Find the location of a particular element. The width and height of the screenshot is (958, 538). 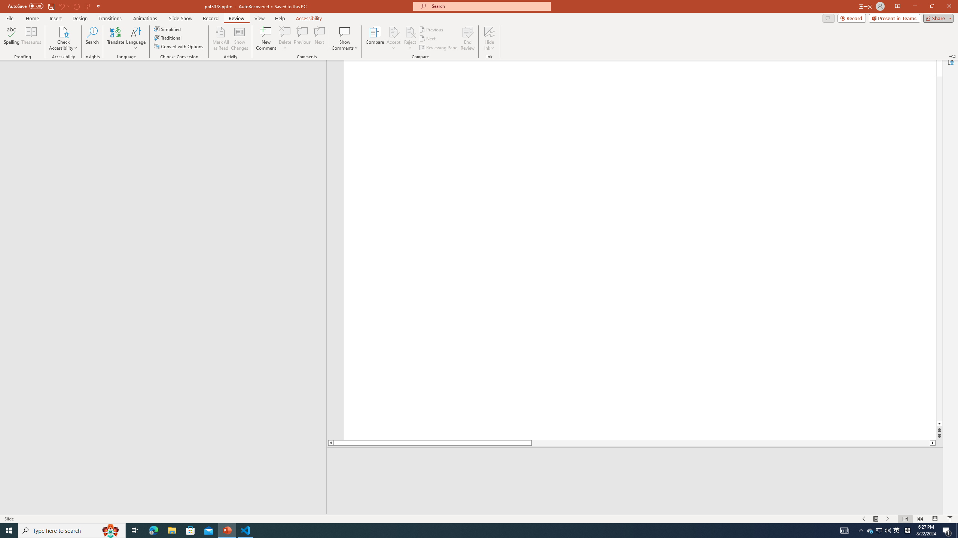

PowerPoint - 1 running window is located at coordinates (897, 531).